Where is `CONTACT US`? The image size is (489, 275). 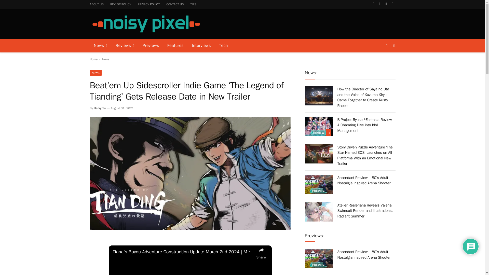 CONTACT US is located at coordinates (175, 4).